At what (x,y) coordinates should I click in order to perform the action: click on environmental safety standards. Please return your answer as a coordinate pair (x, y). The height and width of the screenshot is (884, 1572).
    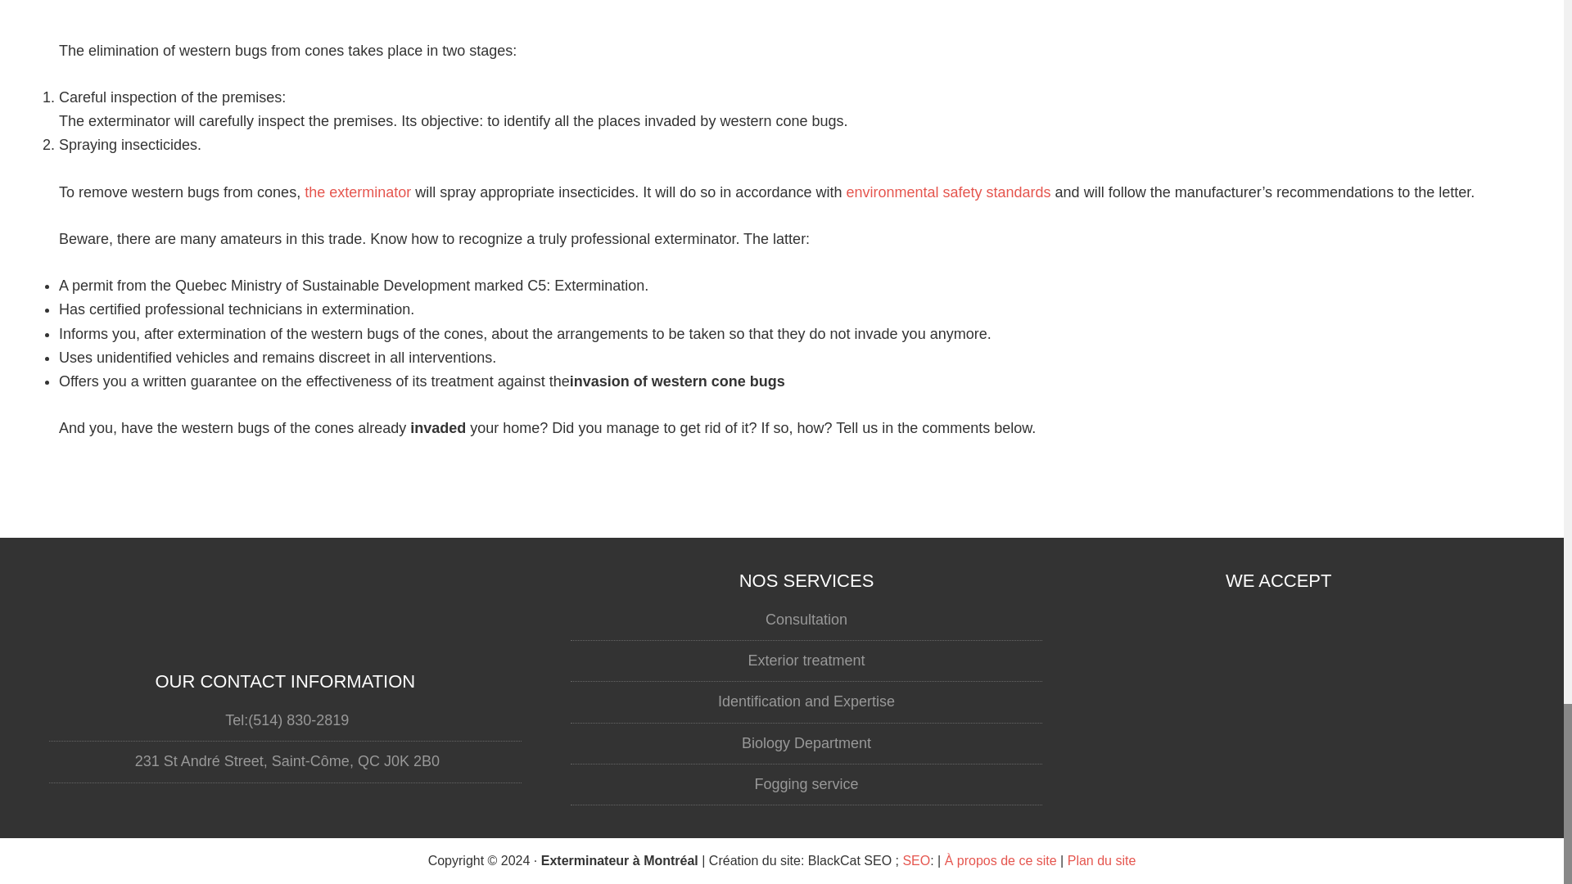
    Looking at the image, I should click on (947, 192).